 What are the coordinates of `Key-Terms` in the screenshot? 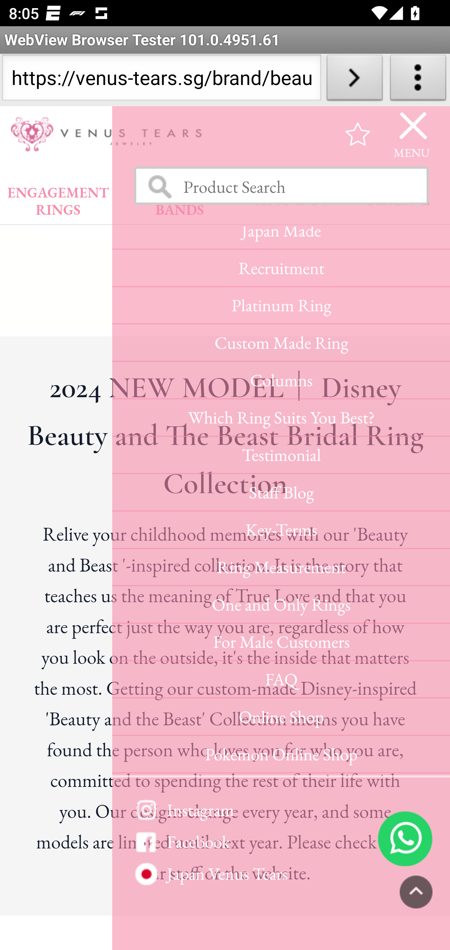 It's located at (281, 531).